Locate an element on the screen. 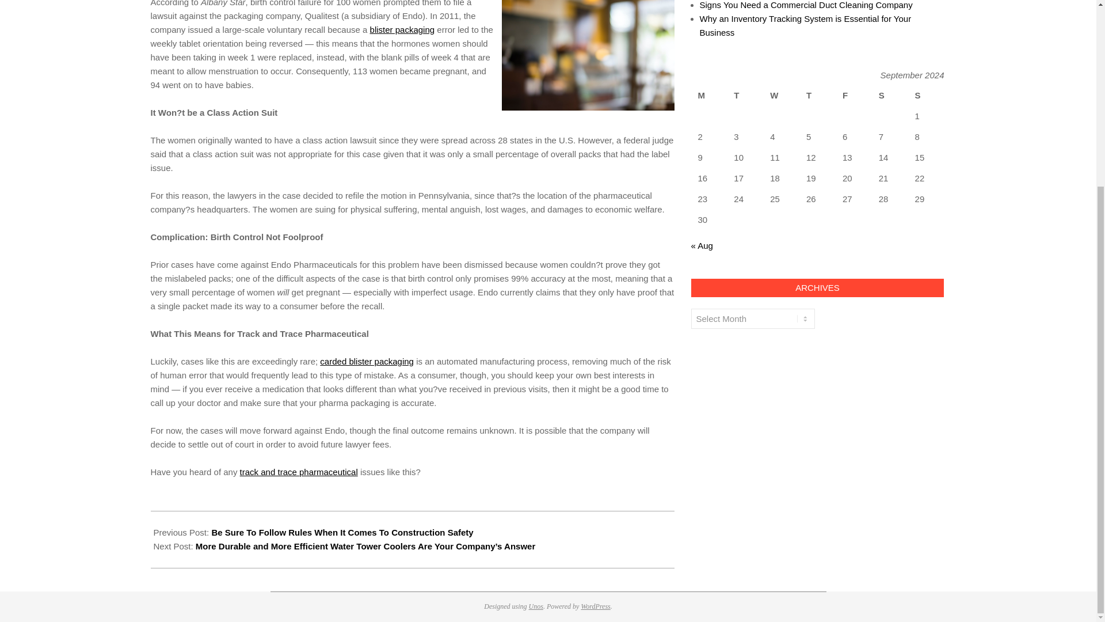 This screenshot has height=622, width=1105. Unos WordPress Theme is located at coordinates (536, 606).